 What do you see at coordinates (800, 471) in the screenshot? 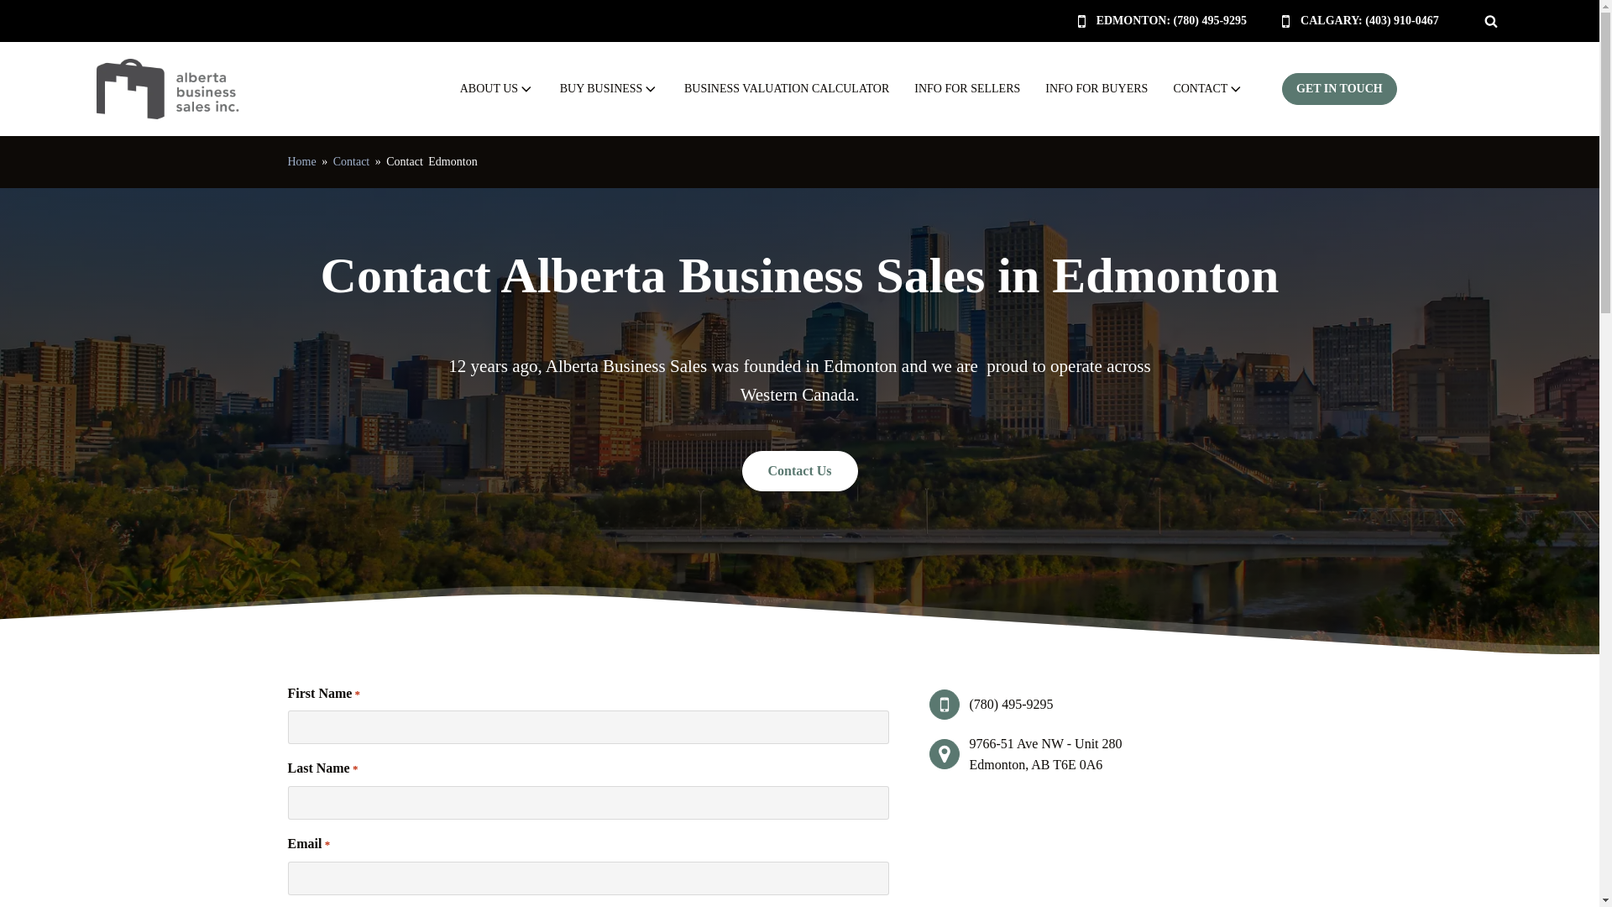
I see `Contact Us` at bounding box center [800, 471].